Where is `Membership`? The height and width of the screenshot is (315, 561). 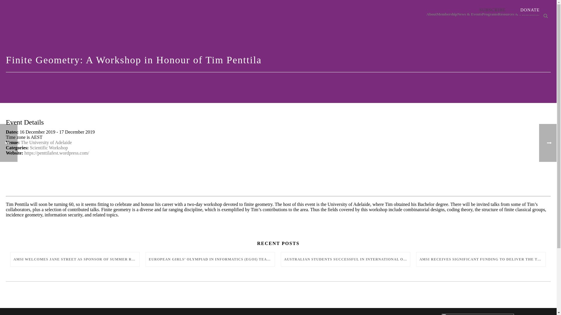
Membership is located at coordinates (447, 15).